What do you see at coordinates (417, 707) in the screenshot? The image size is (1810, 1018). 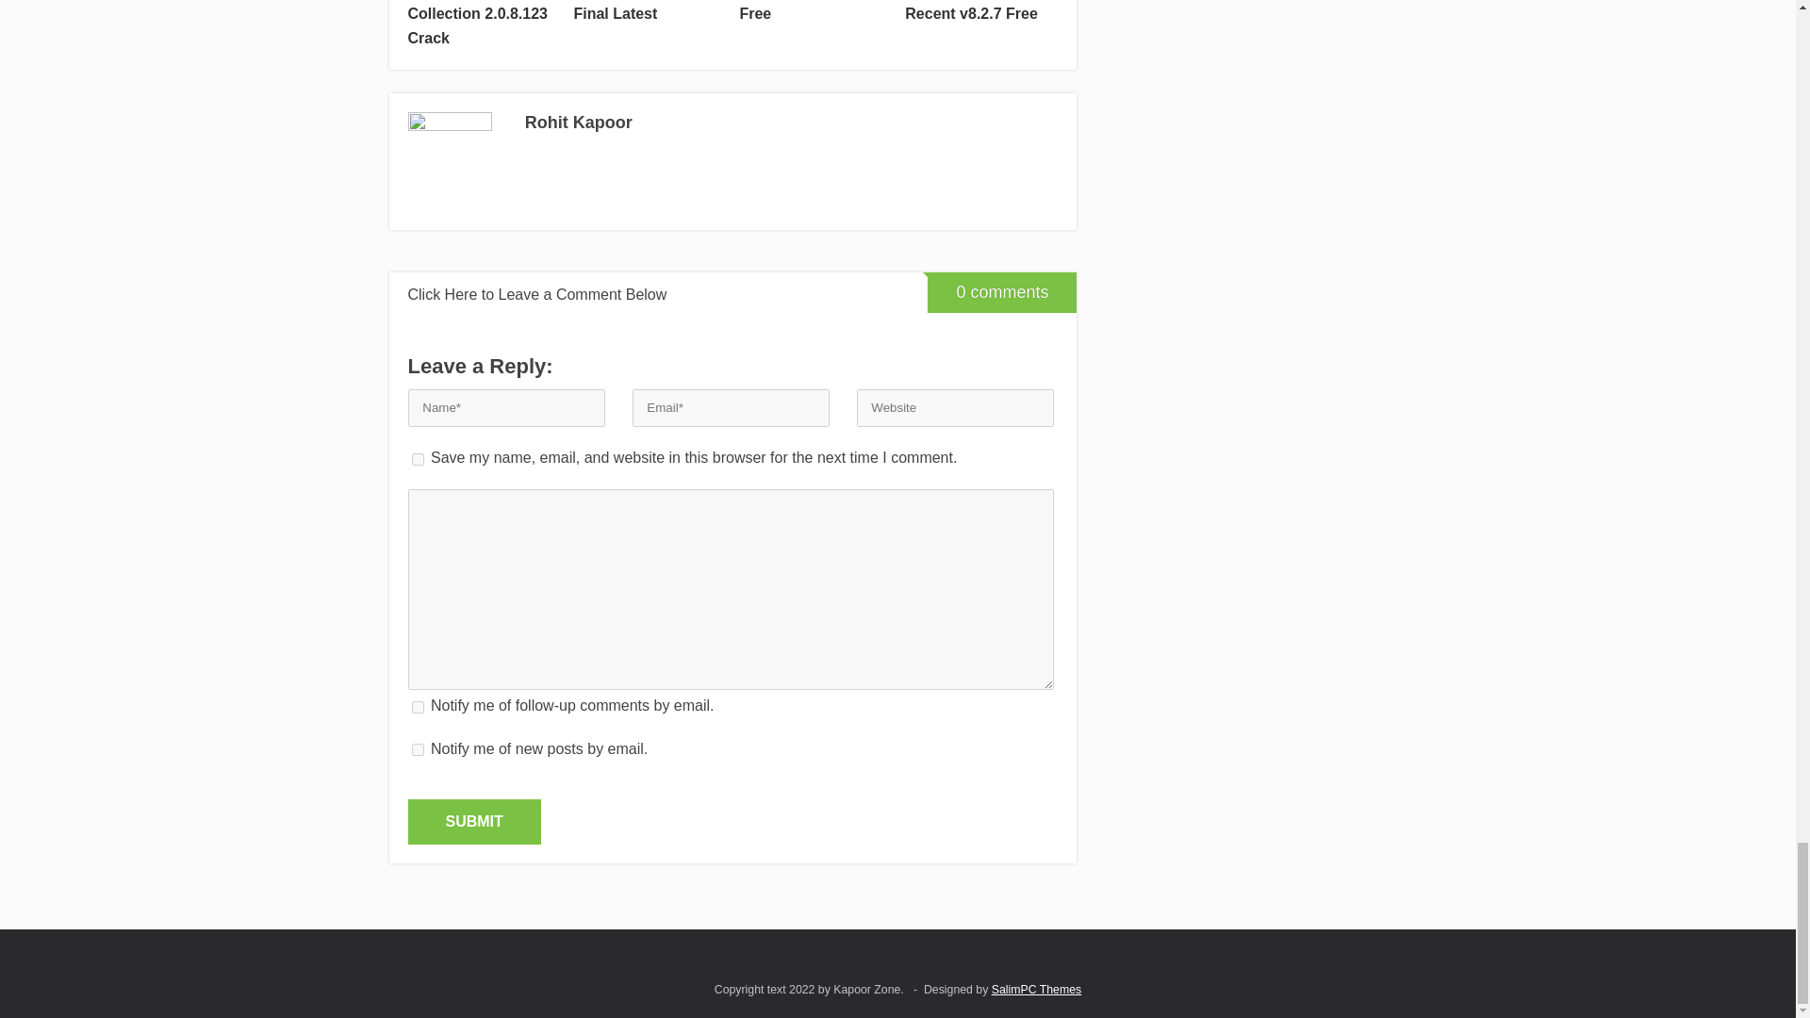 I see `subscribe` at bounding box center [417, 707].